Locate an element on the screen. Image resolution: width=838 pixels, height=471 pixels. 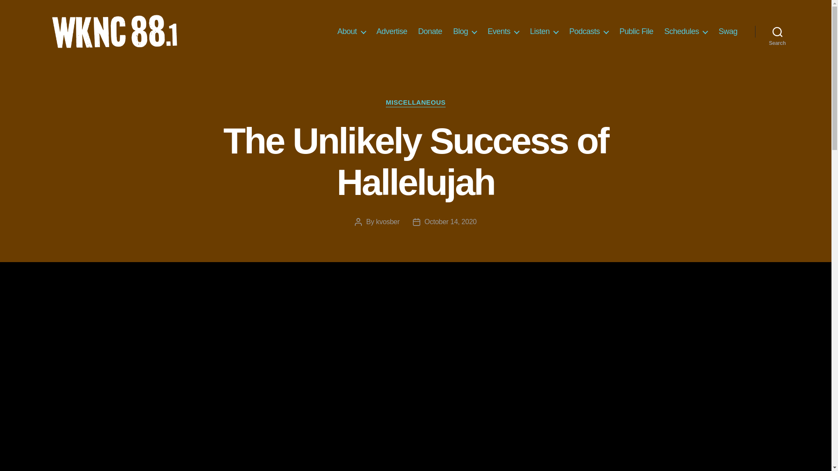
Advertise is located at coordinates (392, 31).